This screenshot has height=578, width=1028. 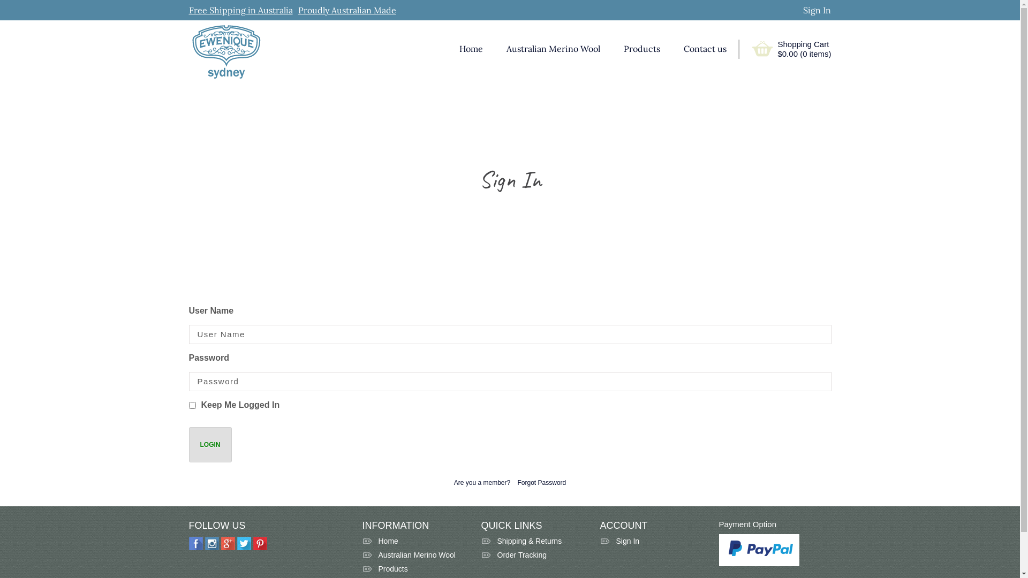 What do you see at coordinates (415, 558) in the screenshot?
I see `Australian Merino Wool` at bounding box center [415, 558].